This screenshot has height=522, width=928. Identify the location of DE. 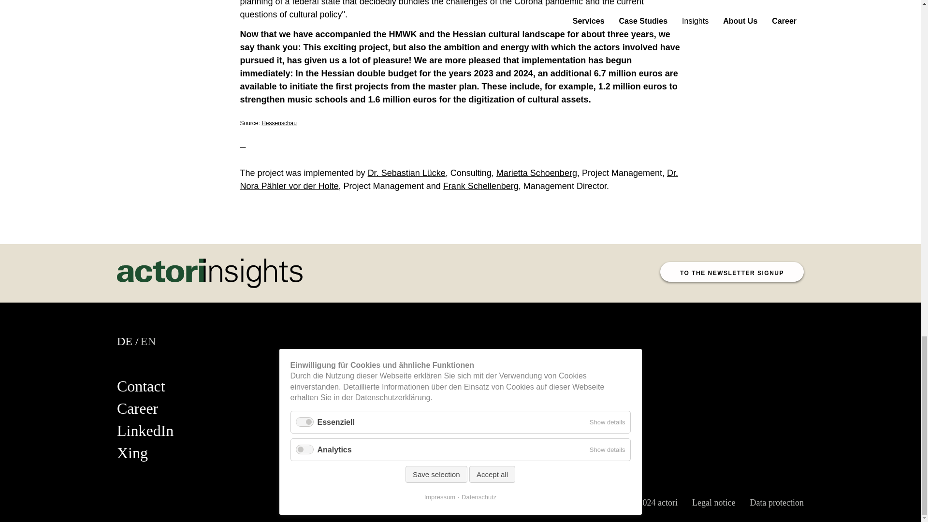
(125, 341).